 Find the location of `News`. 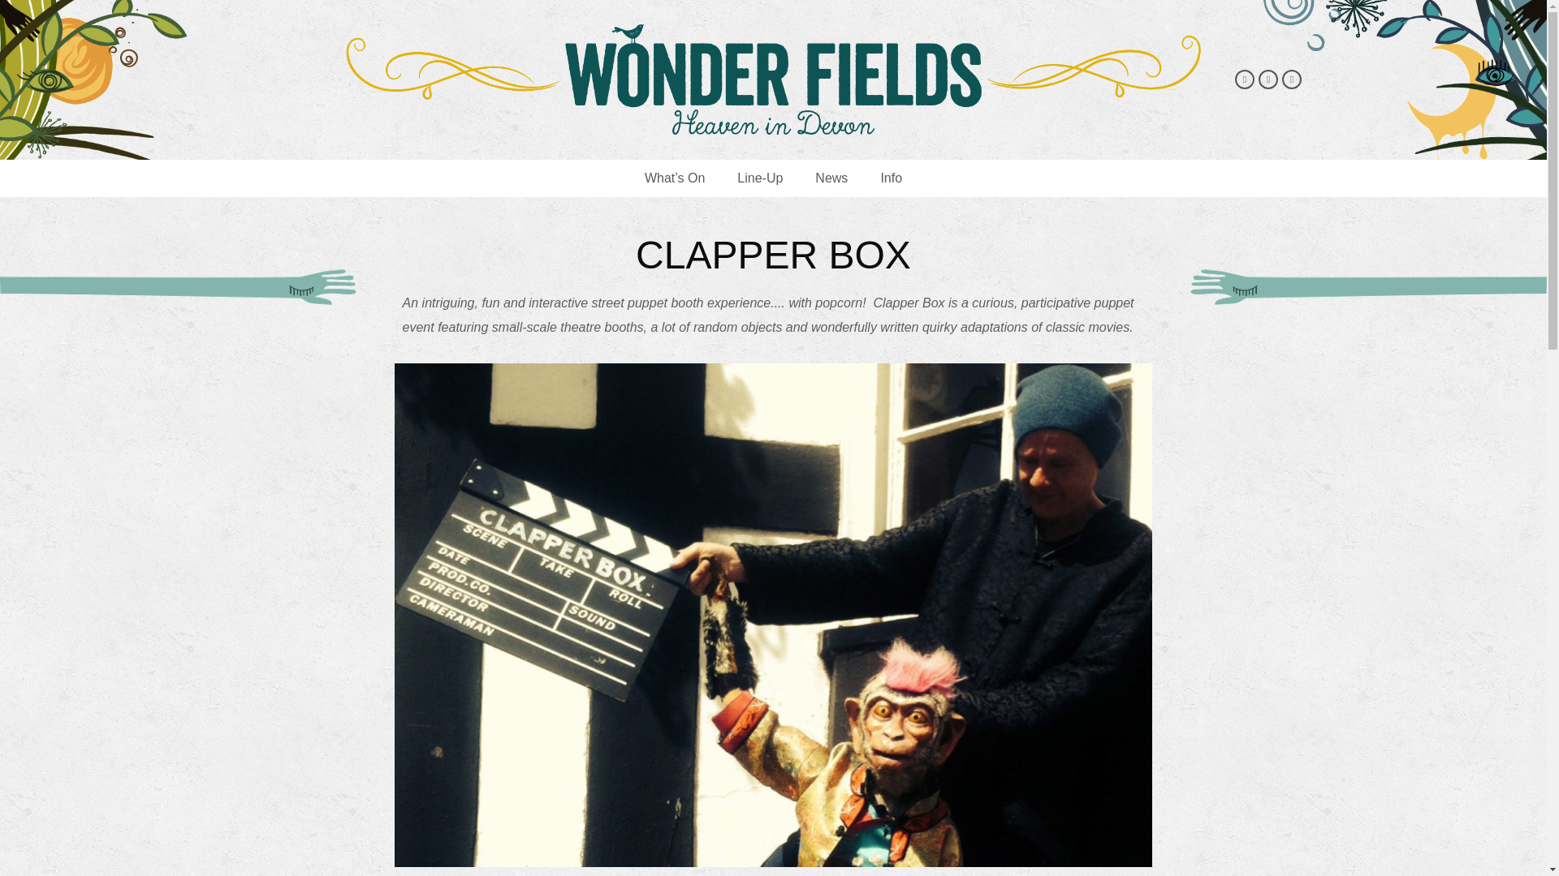

News is located at coordinates (831, 178).